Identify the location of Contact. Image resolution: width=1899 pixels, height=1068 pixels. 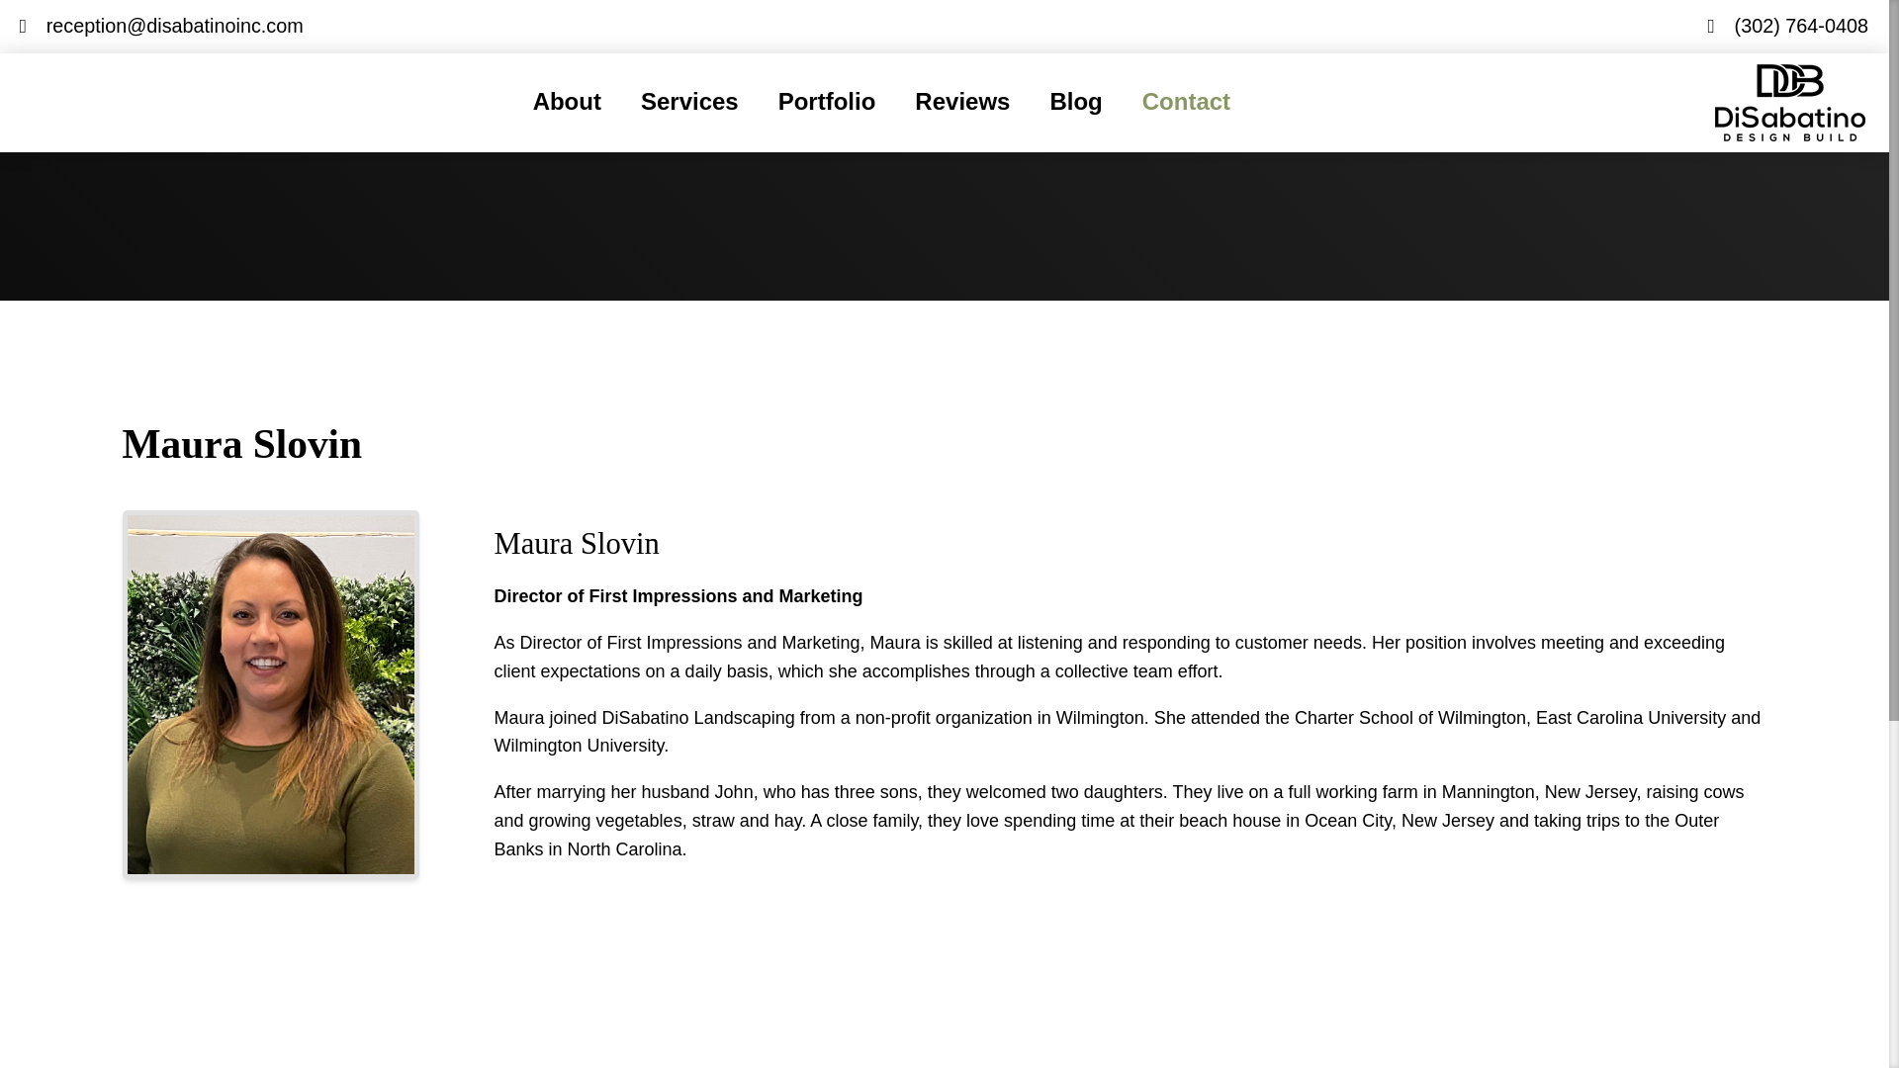
(1185, 102).